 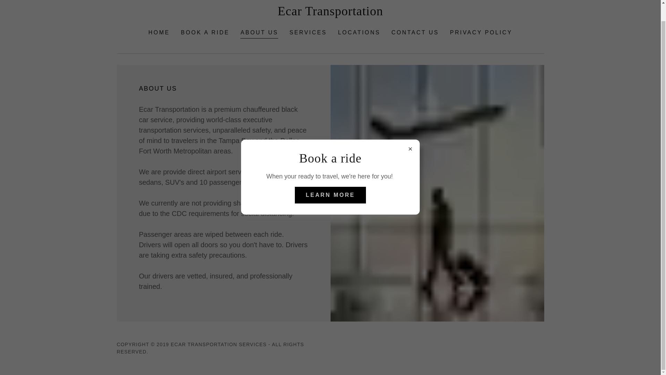 What do you see at coordinates (415, 33) in the screenshot?
I see `CONTACT US` at bounding box center [415, 33].